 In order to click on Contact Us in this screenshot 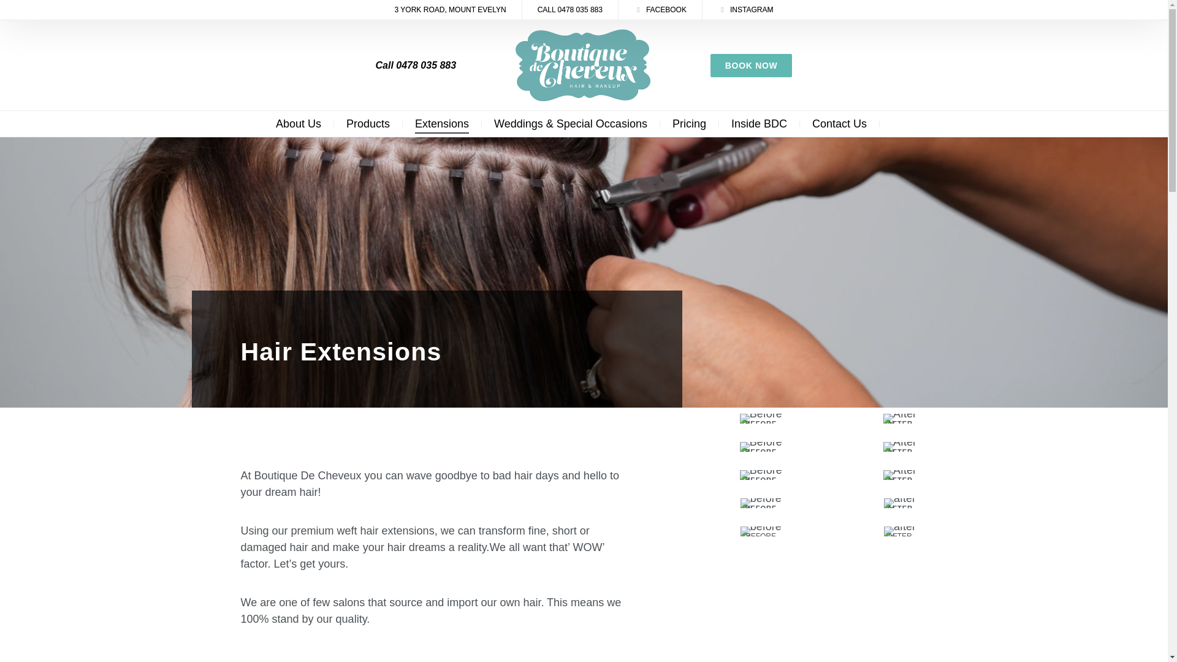, I will do `click(839, 124)`.